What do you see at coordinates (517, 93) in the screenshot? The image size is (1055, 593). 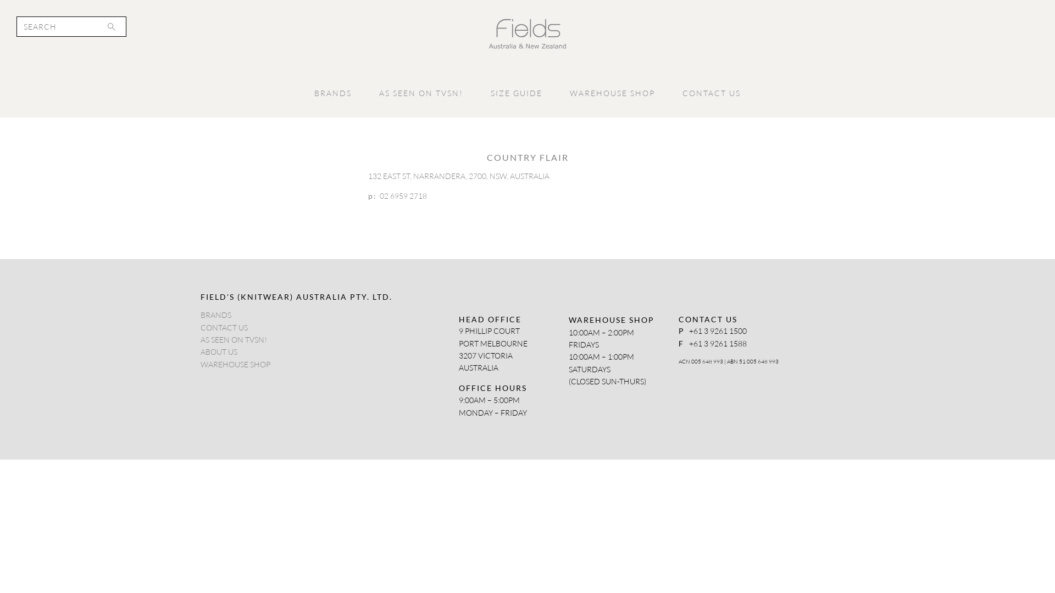 I see `SIZE GUIDE` at bounding box center [517, 93].